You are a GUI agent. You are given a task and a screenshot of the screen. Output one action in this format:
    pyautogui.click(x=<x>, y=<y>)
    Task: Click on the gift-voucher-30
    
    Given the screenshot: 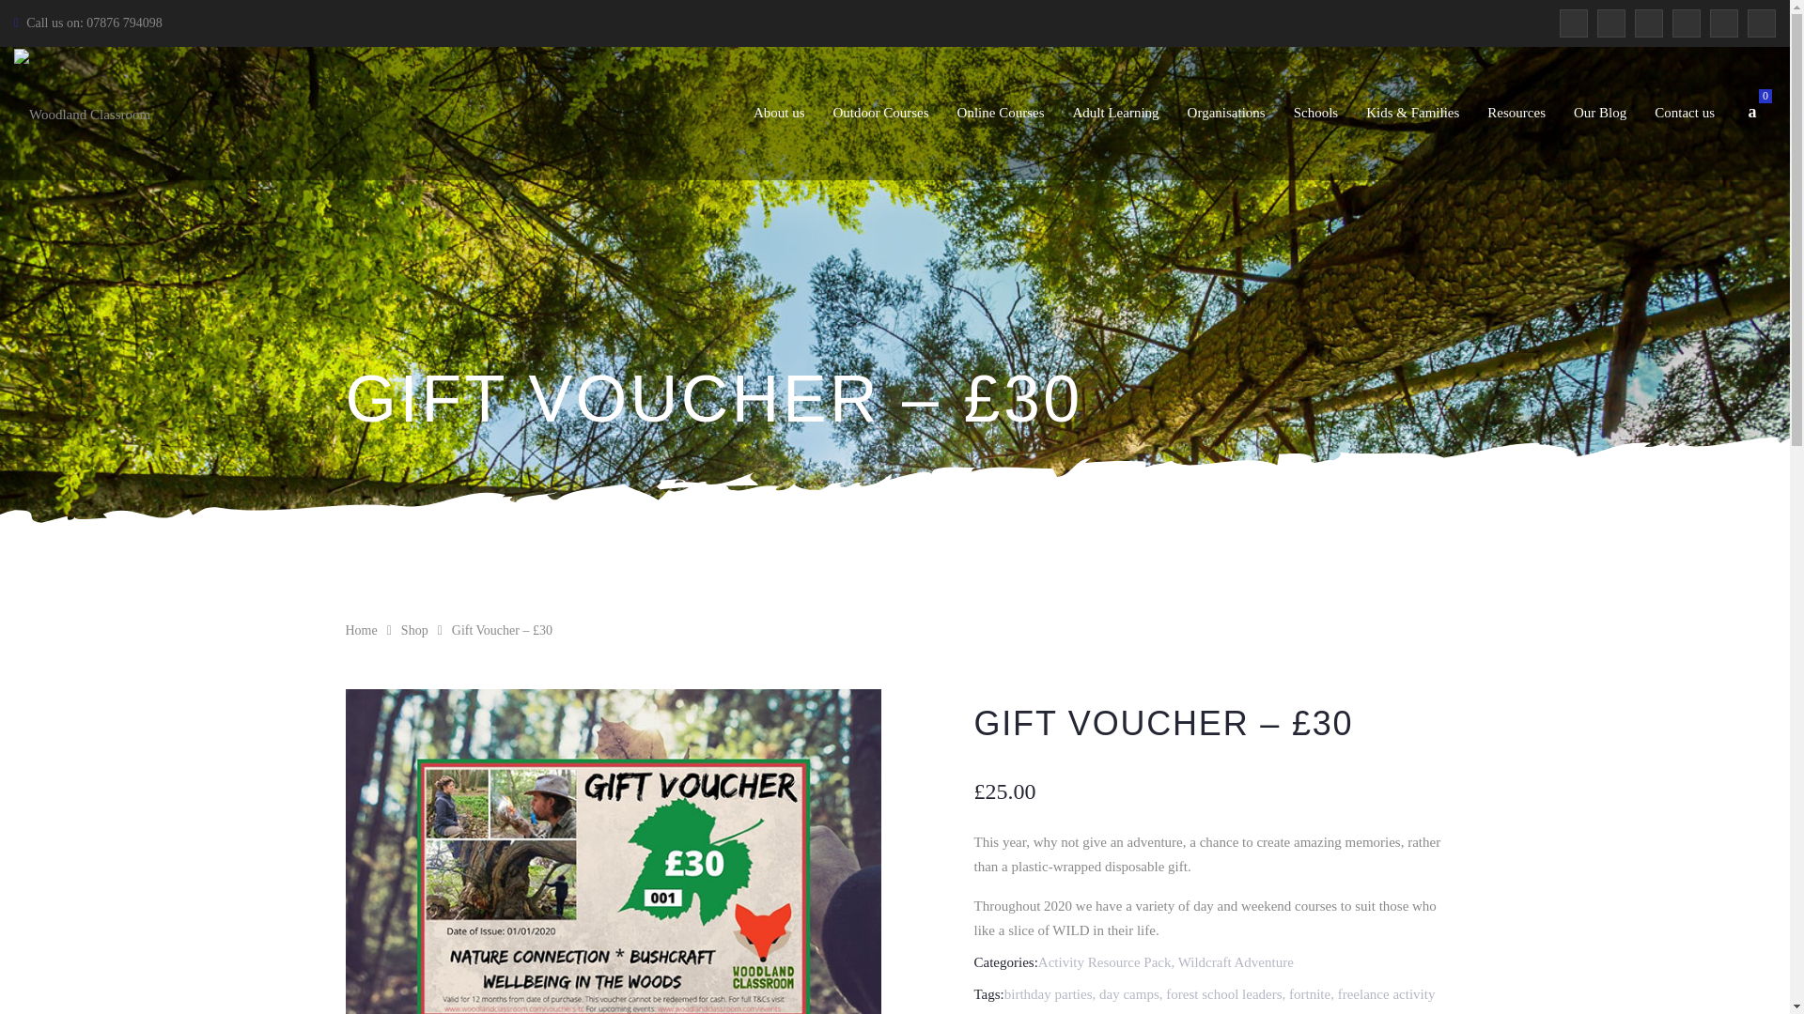 What is the action you would take?
    pyautogui.click(x=614, y=852)
    